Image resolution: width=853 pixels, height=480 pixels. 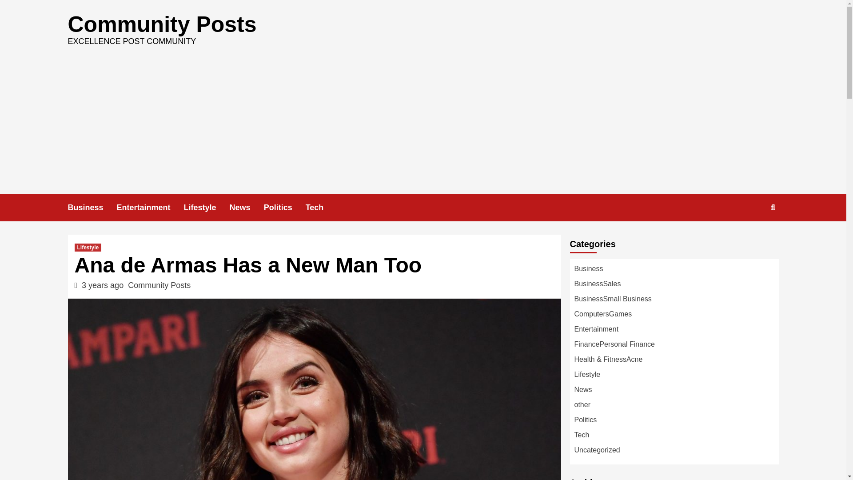 I want to click on other, so click(x=582, y=404).